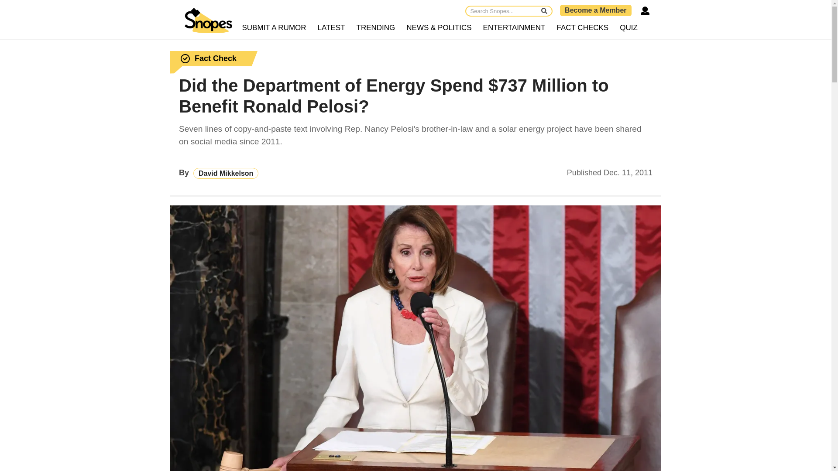 The height and width of the screenshot is (471, 838). I want to click on Become a Member, so click(595, 10).